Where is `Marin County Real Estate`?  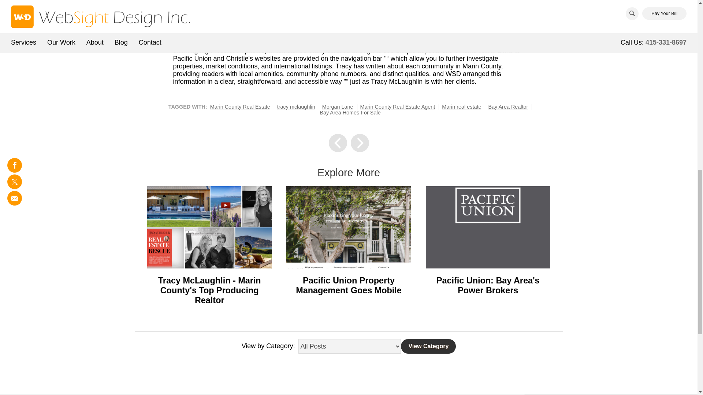
Marin County Real Estate is located at coordinates (240, 107).